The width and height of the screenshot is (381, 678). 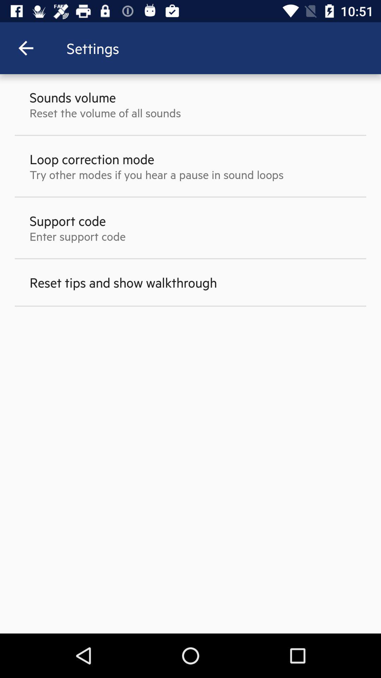 I want to click on jump until try other modes, so click(x=157, y=174).